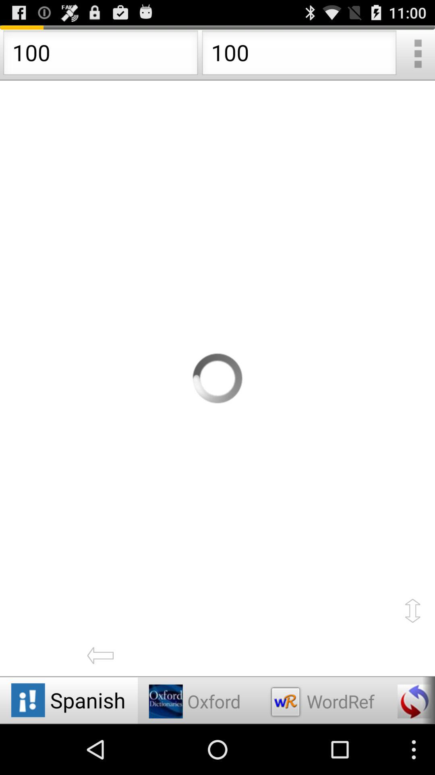 This screenshot has width=435, height=775. I want to click on loting button, so click(217, 378).